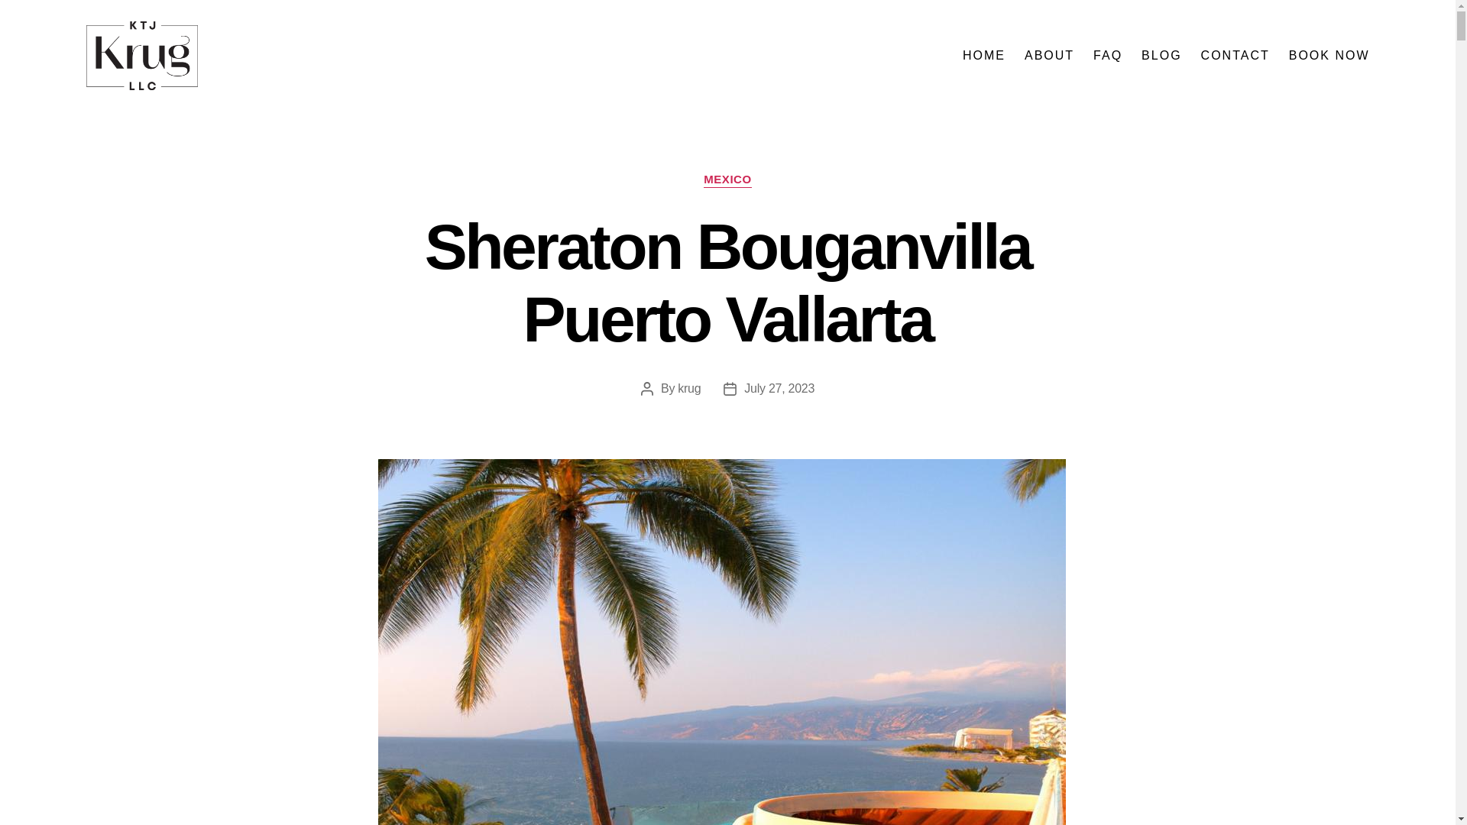 The height and width of the screenshot is (825, 1467). I want to click on July 27, 2023, so click(779, 388).